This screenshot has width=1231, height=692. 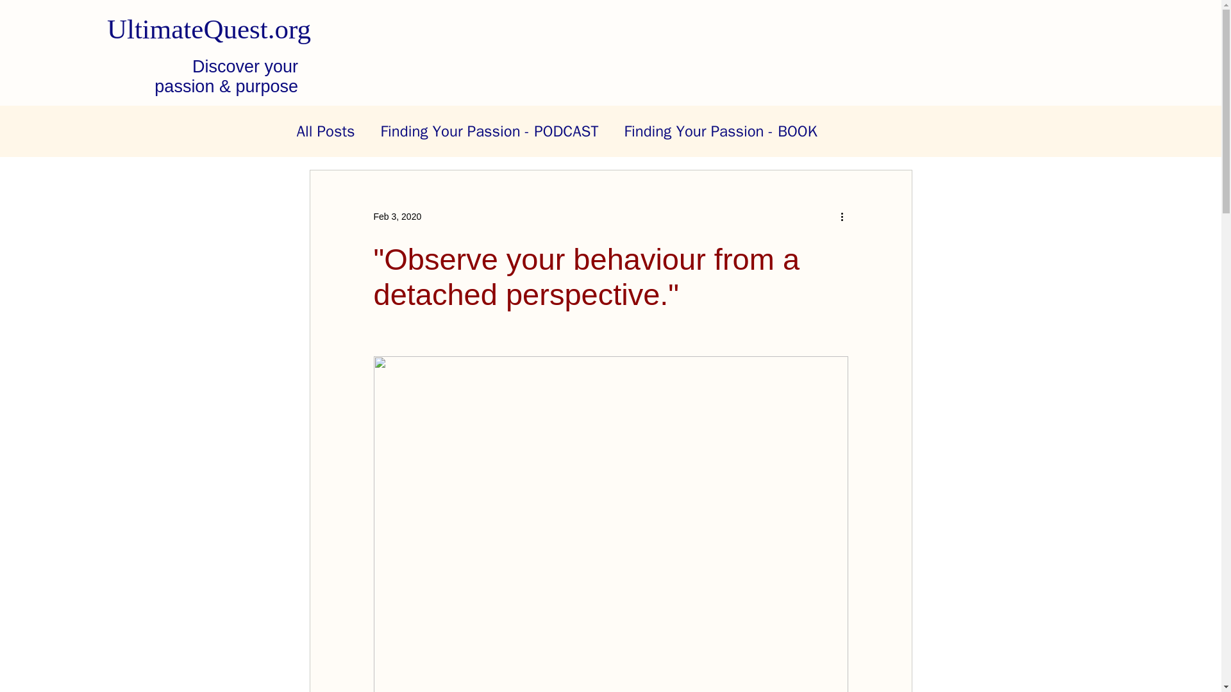 I want to click on Finding Your Passion - BOOK, so click(x=721, y=131).